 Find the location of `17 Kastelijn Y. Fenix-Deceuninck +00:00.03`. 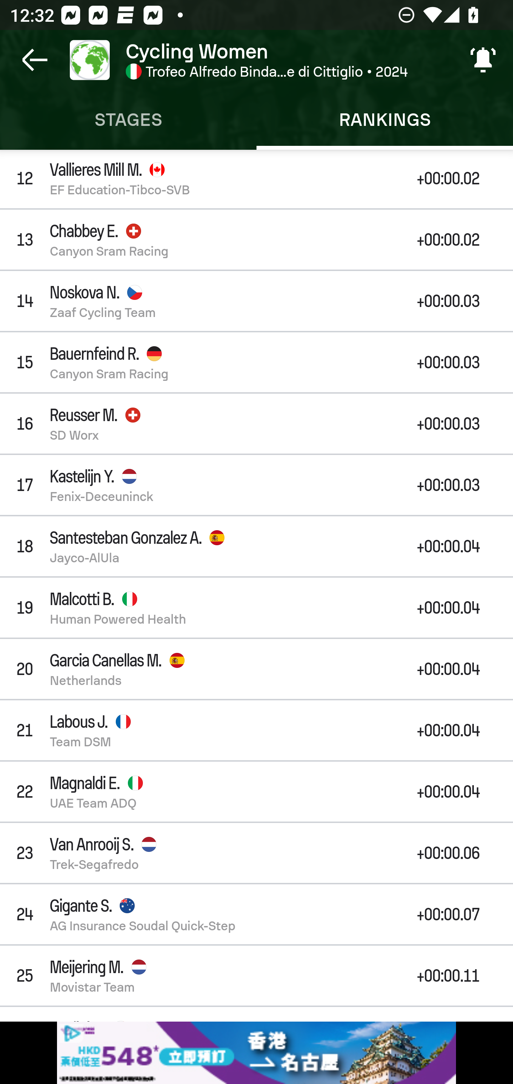

17 Kastelijn Y. Fenix-Deceuninck +00:00.03 is located at coordinates (256, 485).